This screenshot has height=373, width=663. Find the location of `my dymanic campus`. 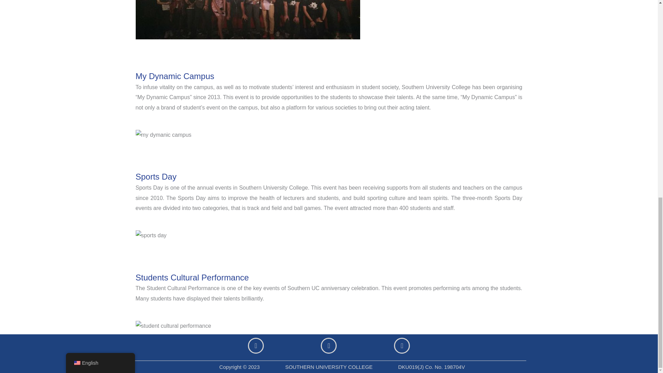

my dymanic campus is located at coordinates (163, 135).